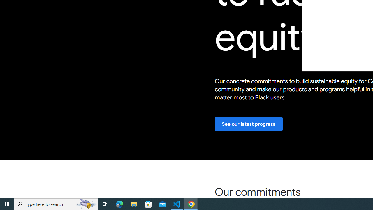  What do you see at coordinates (191, 204) in the screenshot?
I see `Google Chrome - 2 running windows` at bounding box center [191, 204].